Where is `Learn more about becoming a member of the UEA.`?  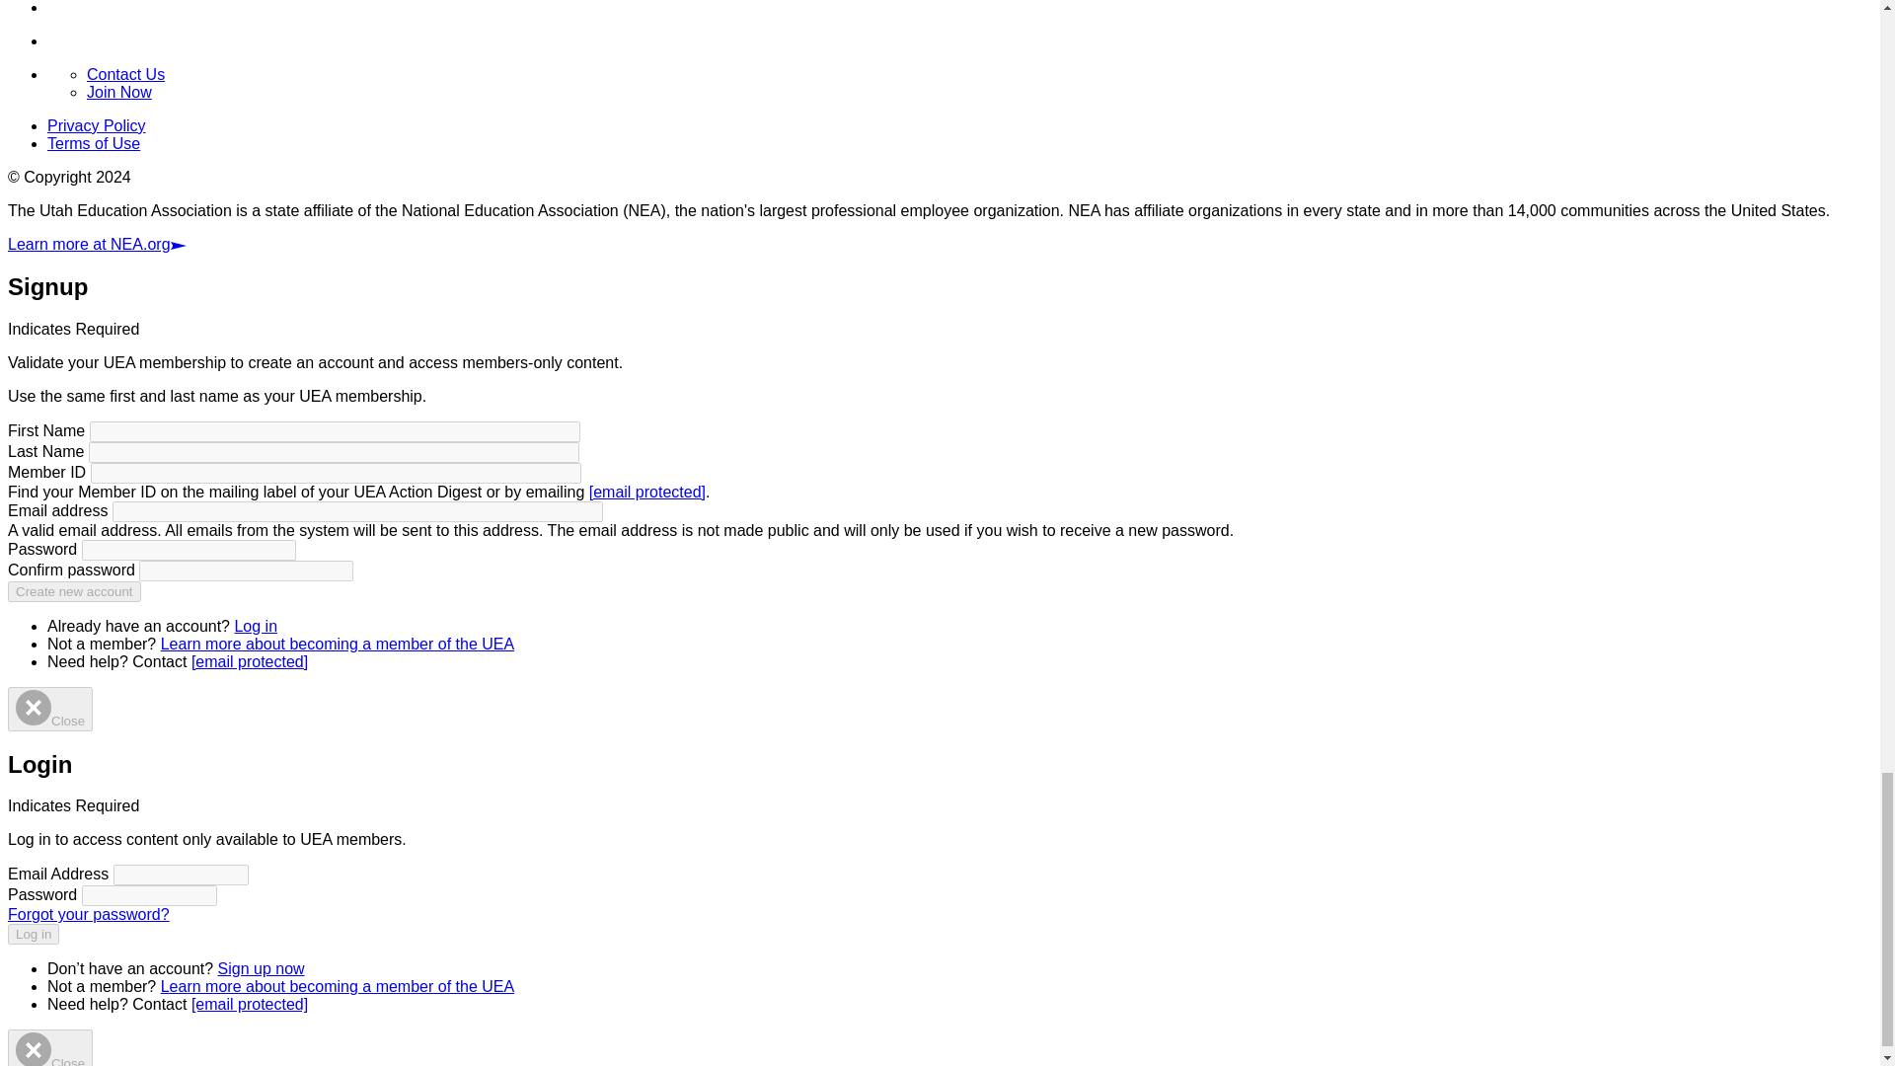
Learn more about becoming a member of the UEA. is located at coordinates (338, 644).